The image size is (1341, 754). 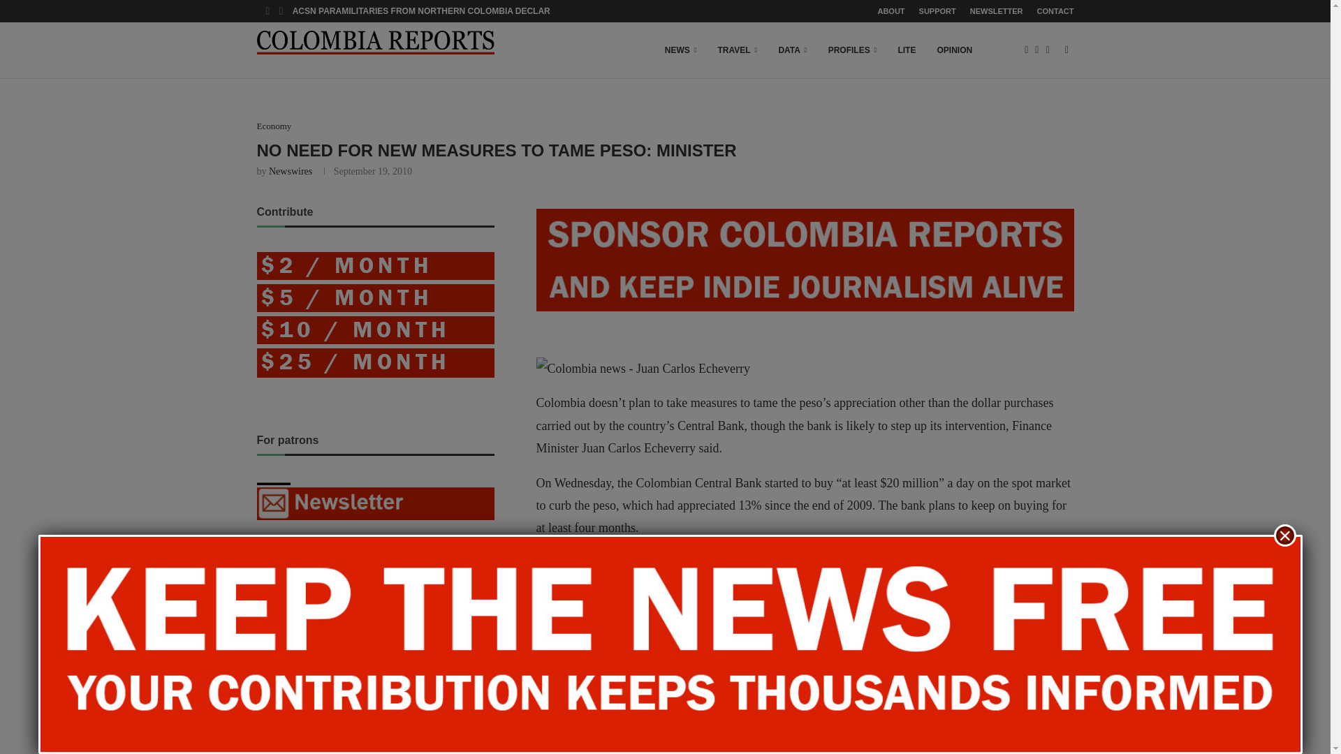 I want to click on CONTACT, so click(x=1055, y=11).